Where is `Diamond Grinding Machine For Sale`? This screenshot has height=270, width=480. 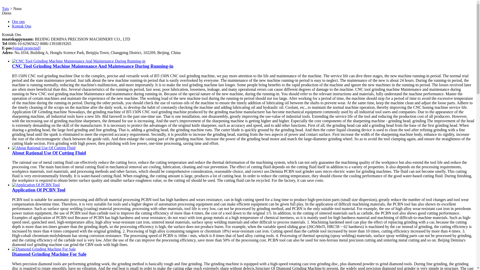 Diamond Grinding Machine For Sale is located at coordinates (44, 249).